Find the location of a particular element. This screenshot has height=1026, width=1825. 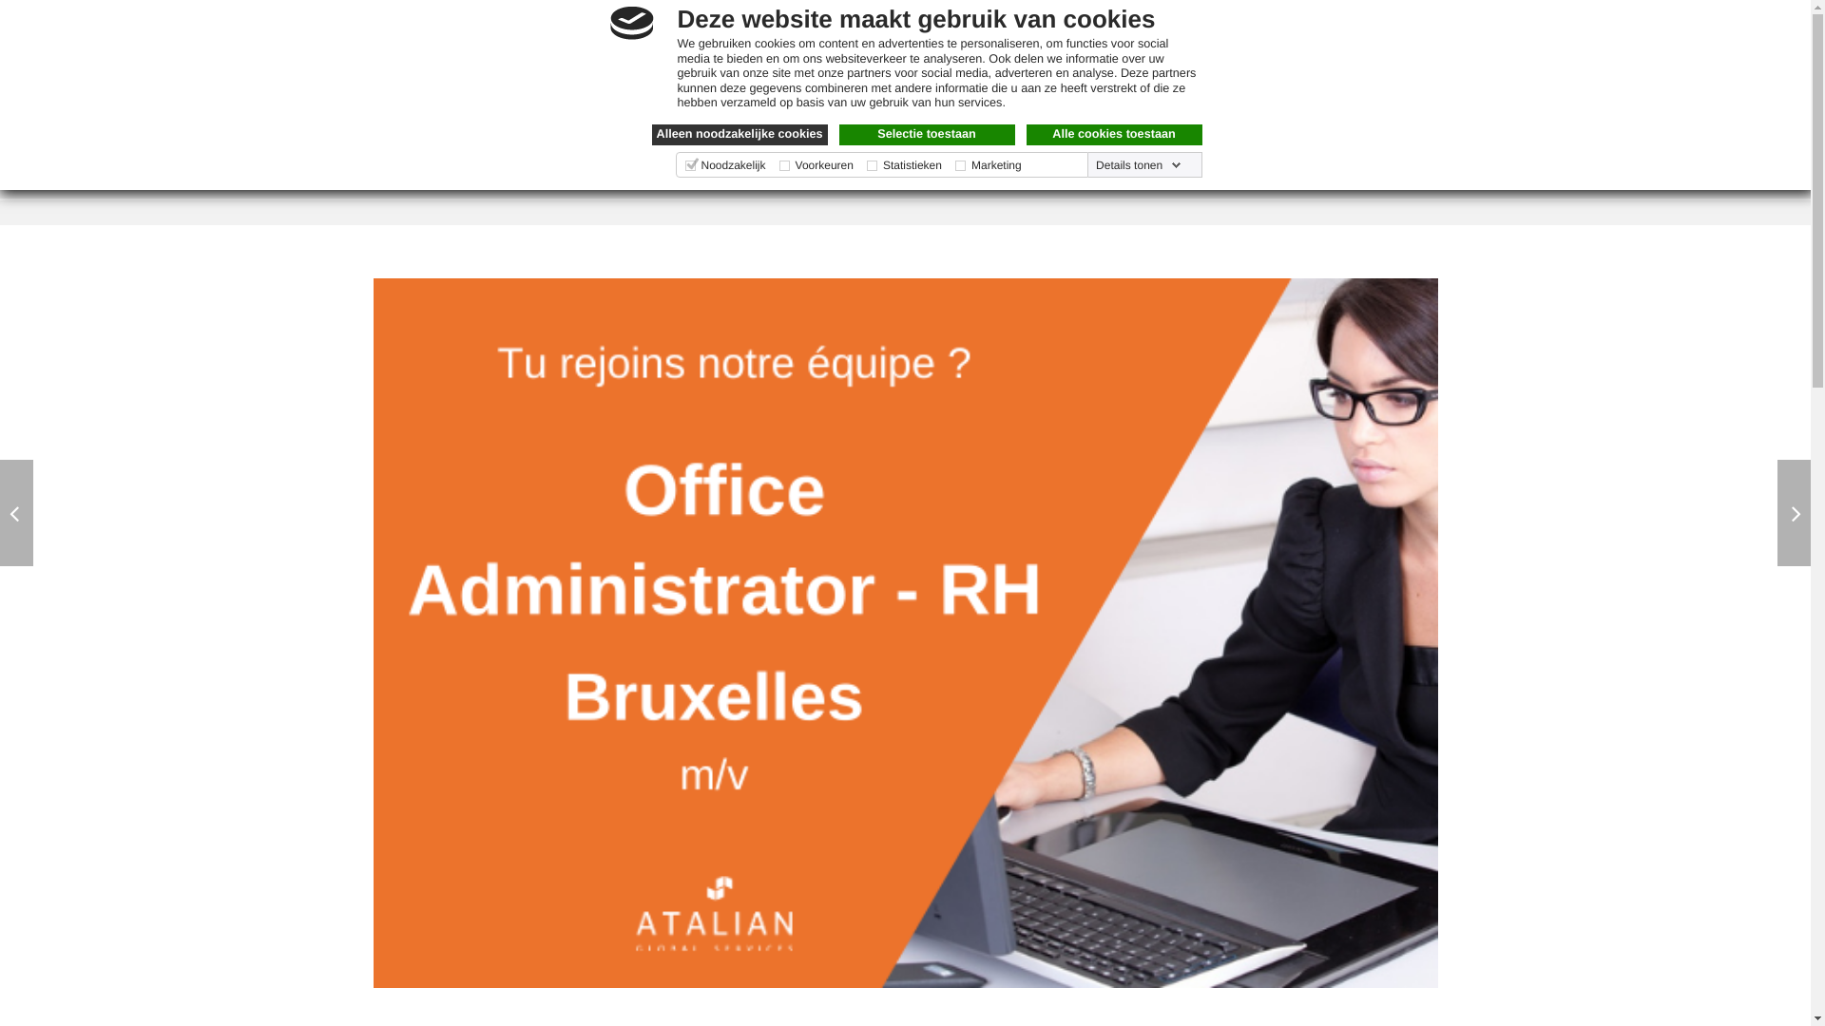

Loopbaan is located at coordinates (1114, 70).